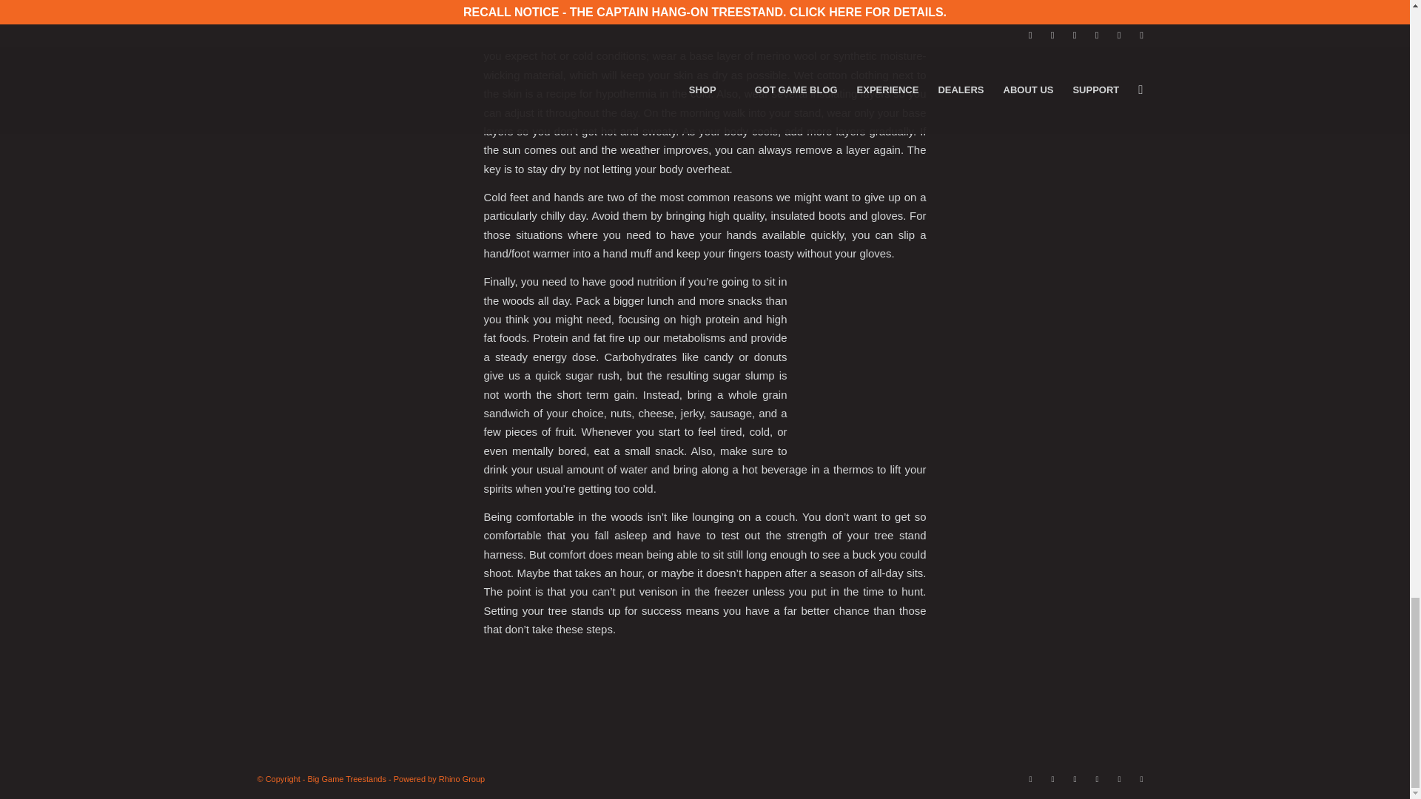 This screenshot has width=1421, height=799. I want to click on Facebook, so click(1030, 778).